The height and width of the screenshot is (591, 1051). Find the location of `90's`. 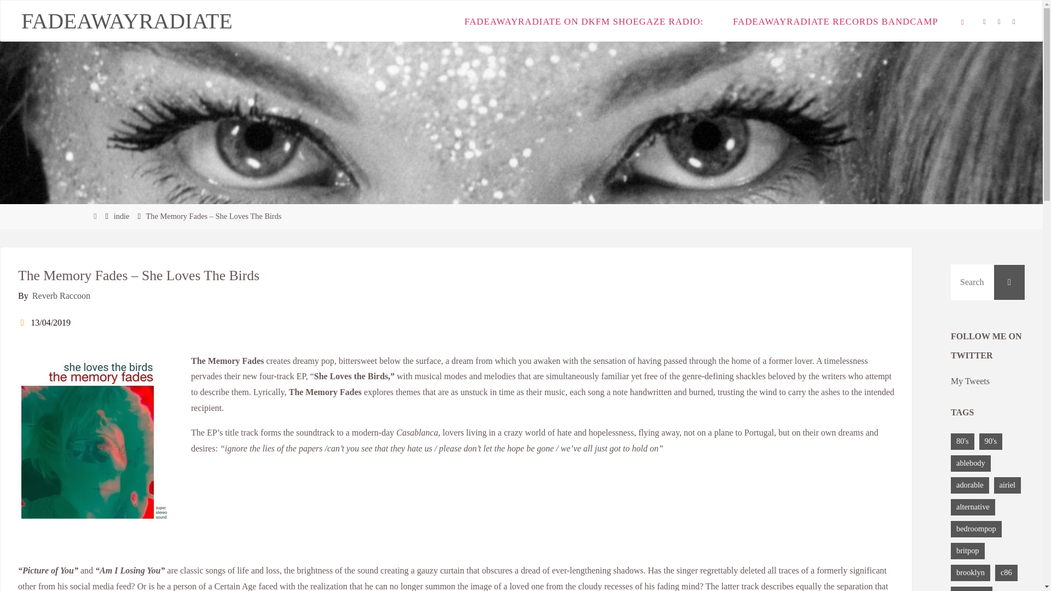

90's is located at coordinates (991, 441).